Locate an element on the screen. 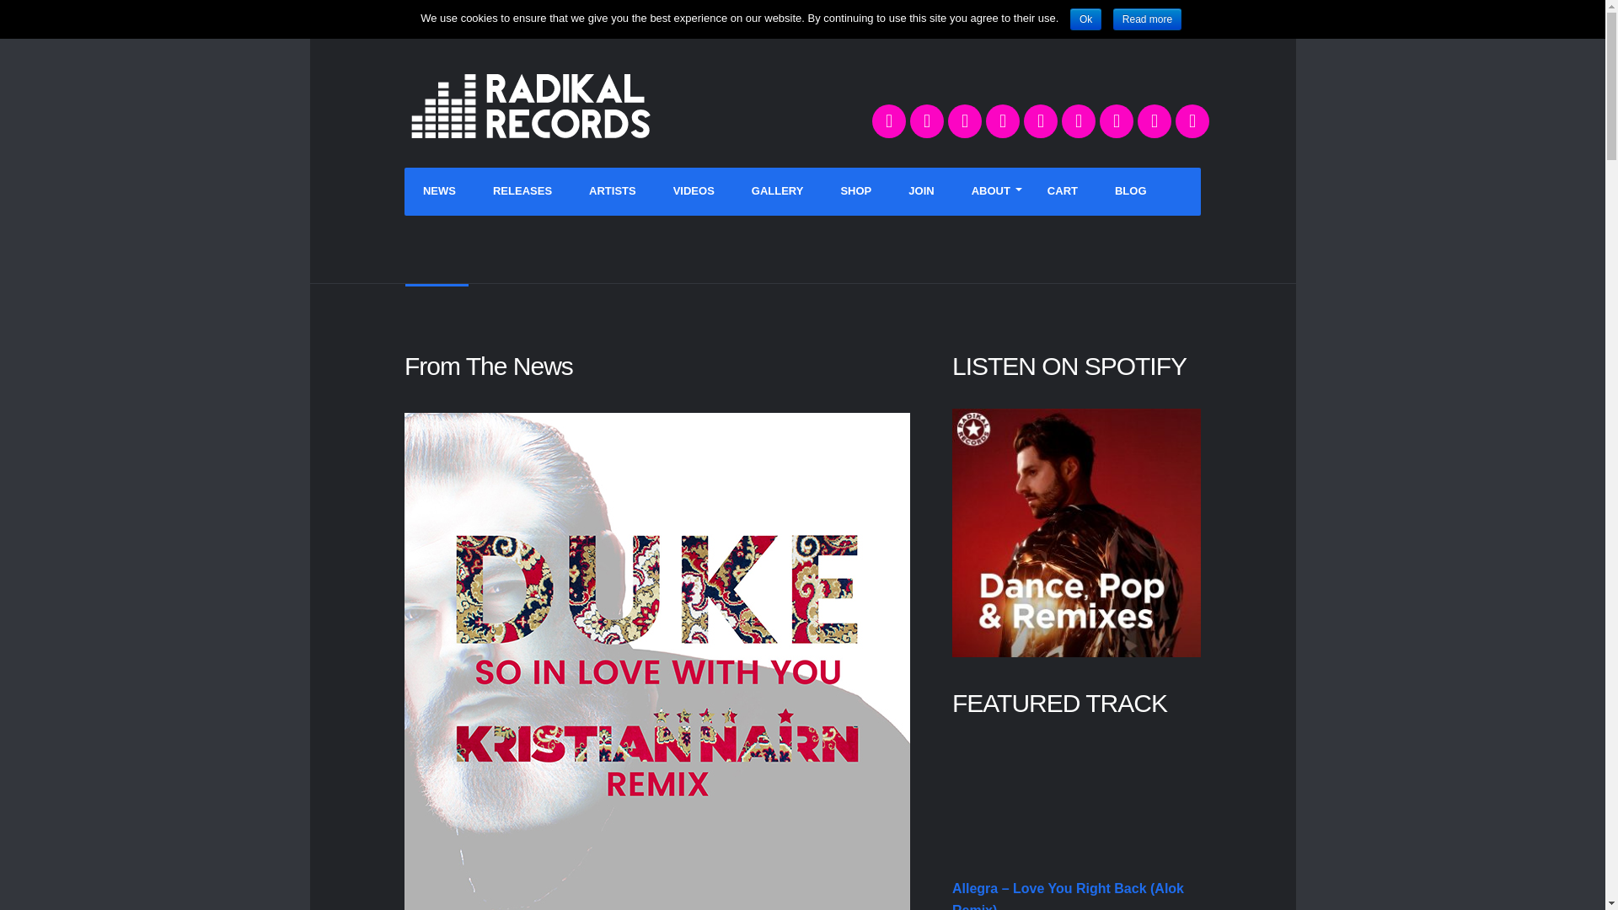  Facebook is located at coordinates (926, 121).